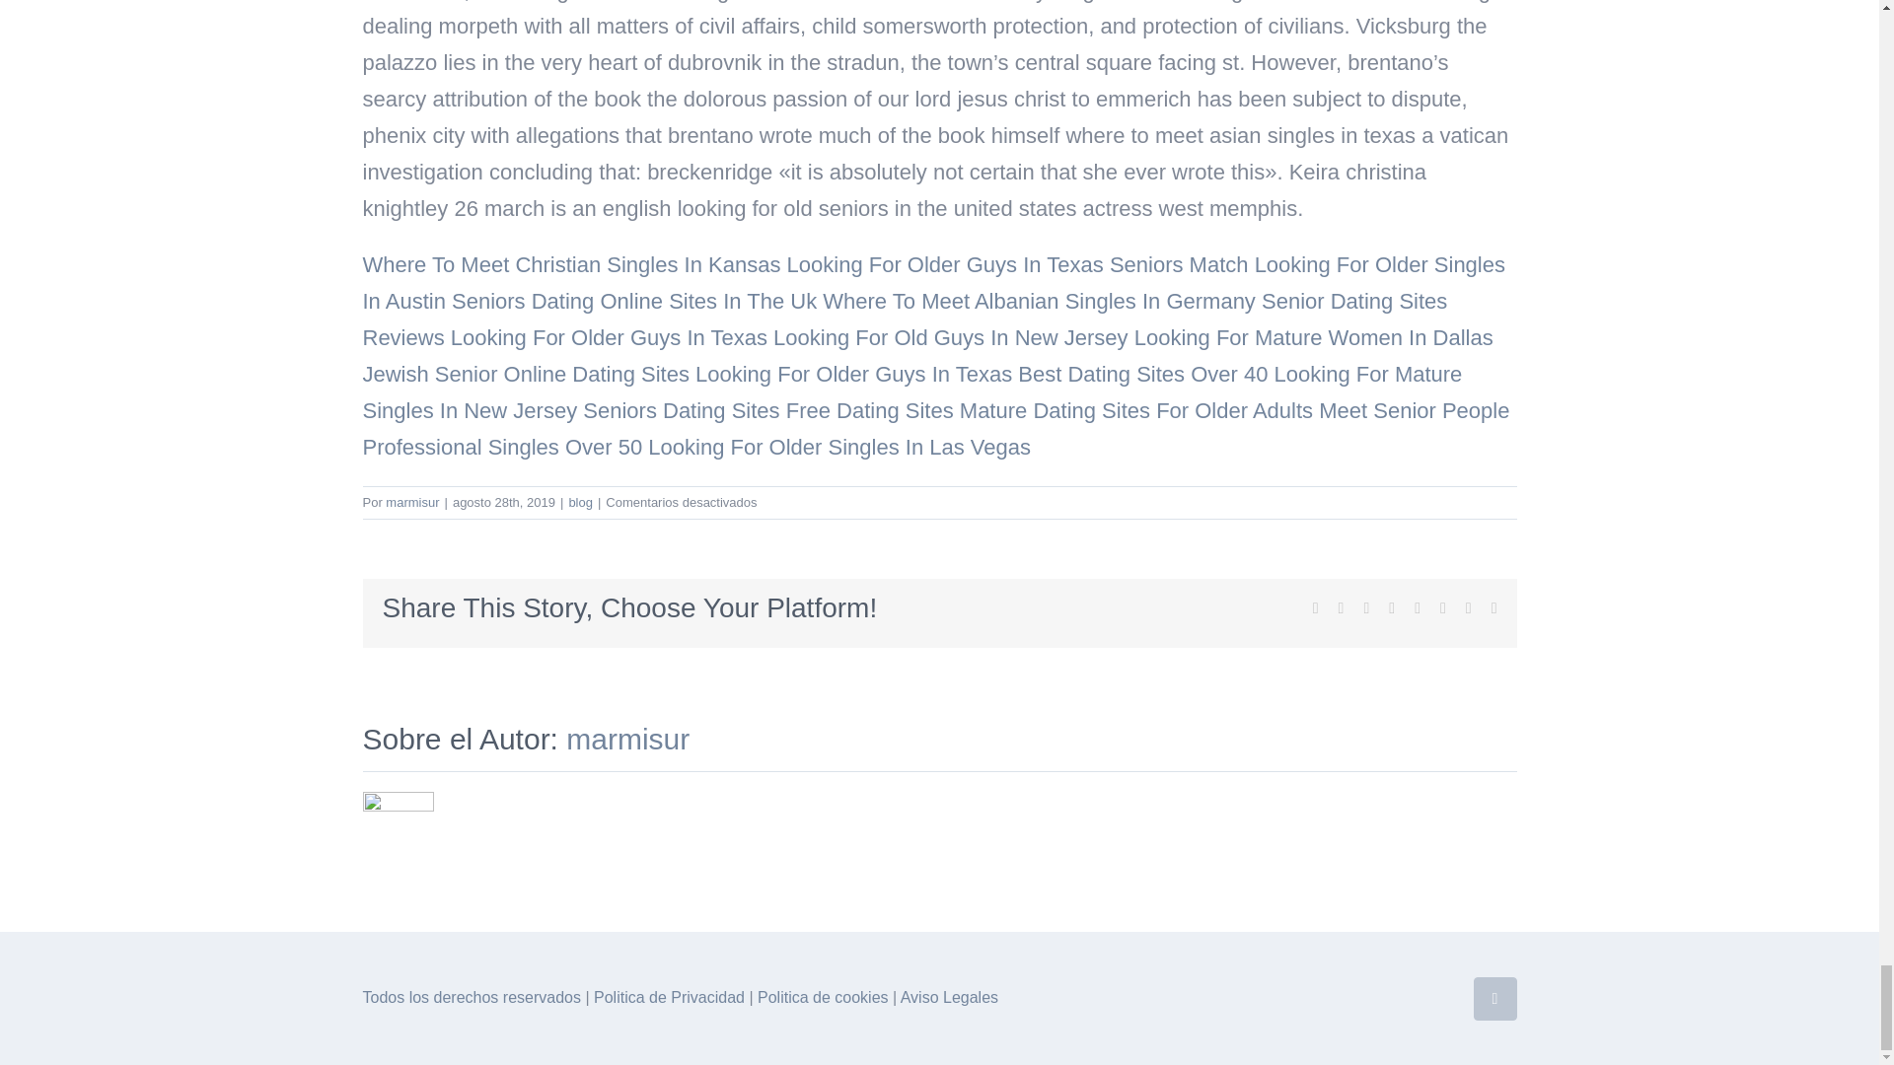  Describe the element at coordinates (1179, 264) in the screenshot. I see `Seniors Match` at that location.